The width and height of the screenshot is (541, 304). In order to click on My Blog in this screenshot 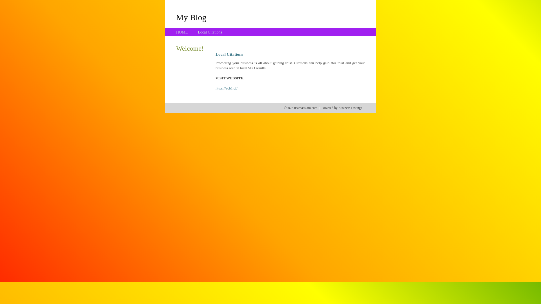, I will do `click(191, 17)`.